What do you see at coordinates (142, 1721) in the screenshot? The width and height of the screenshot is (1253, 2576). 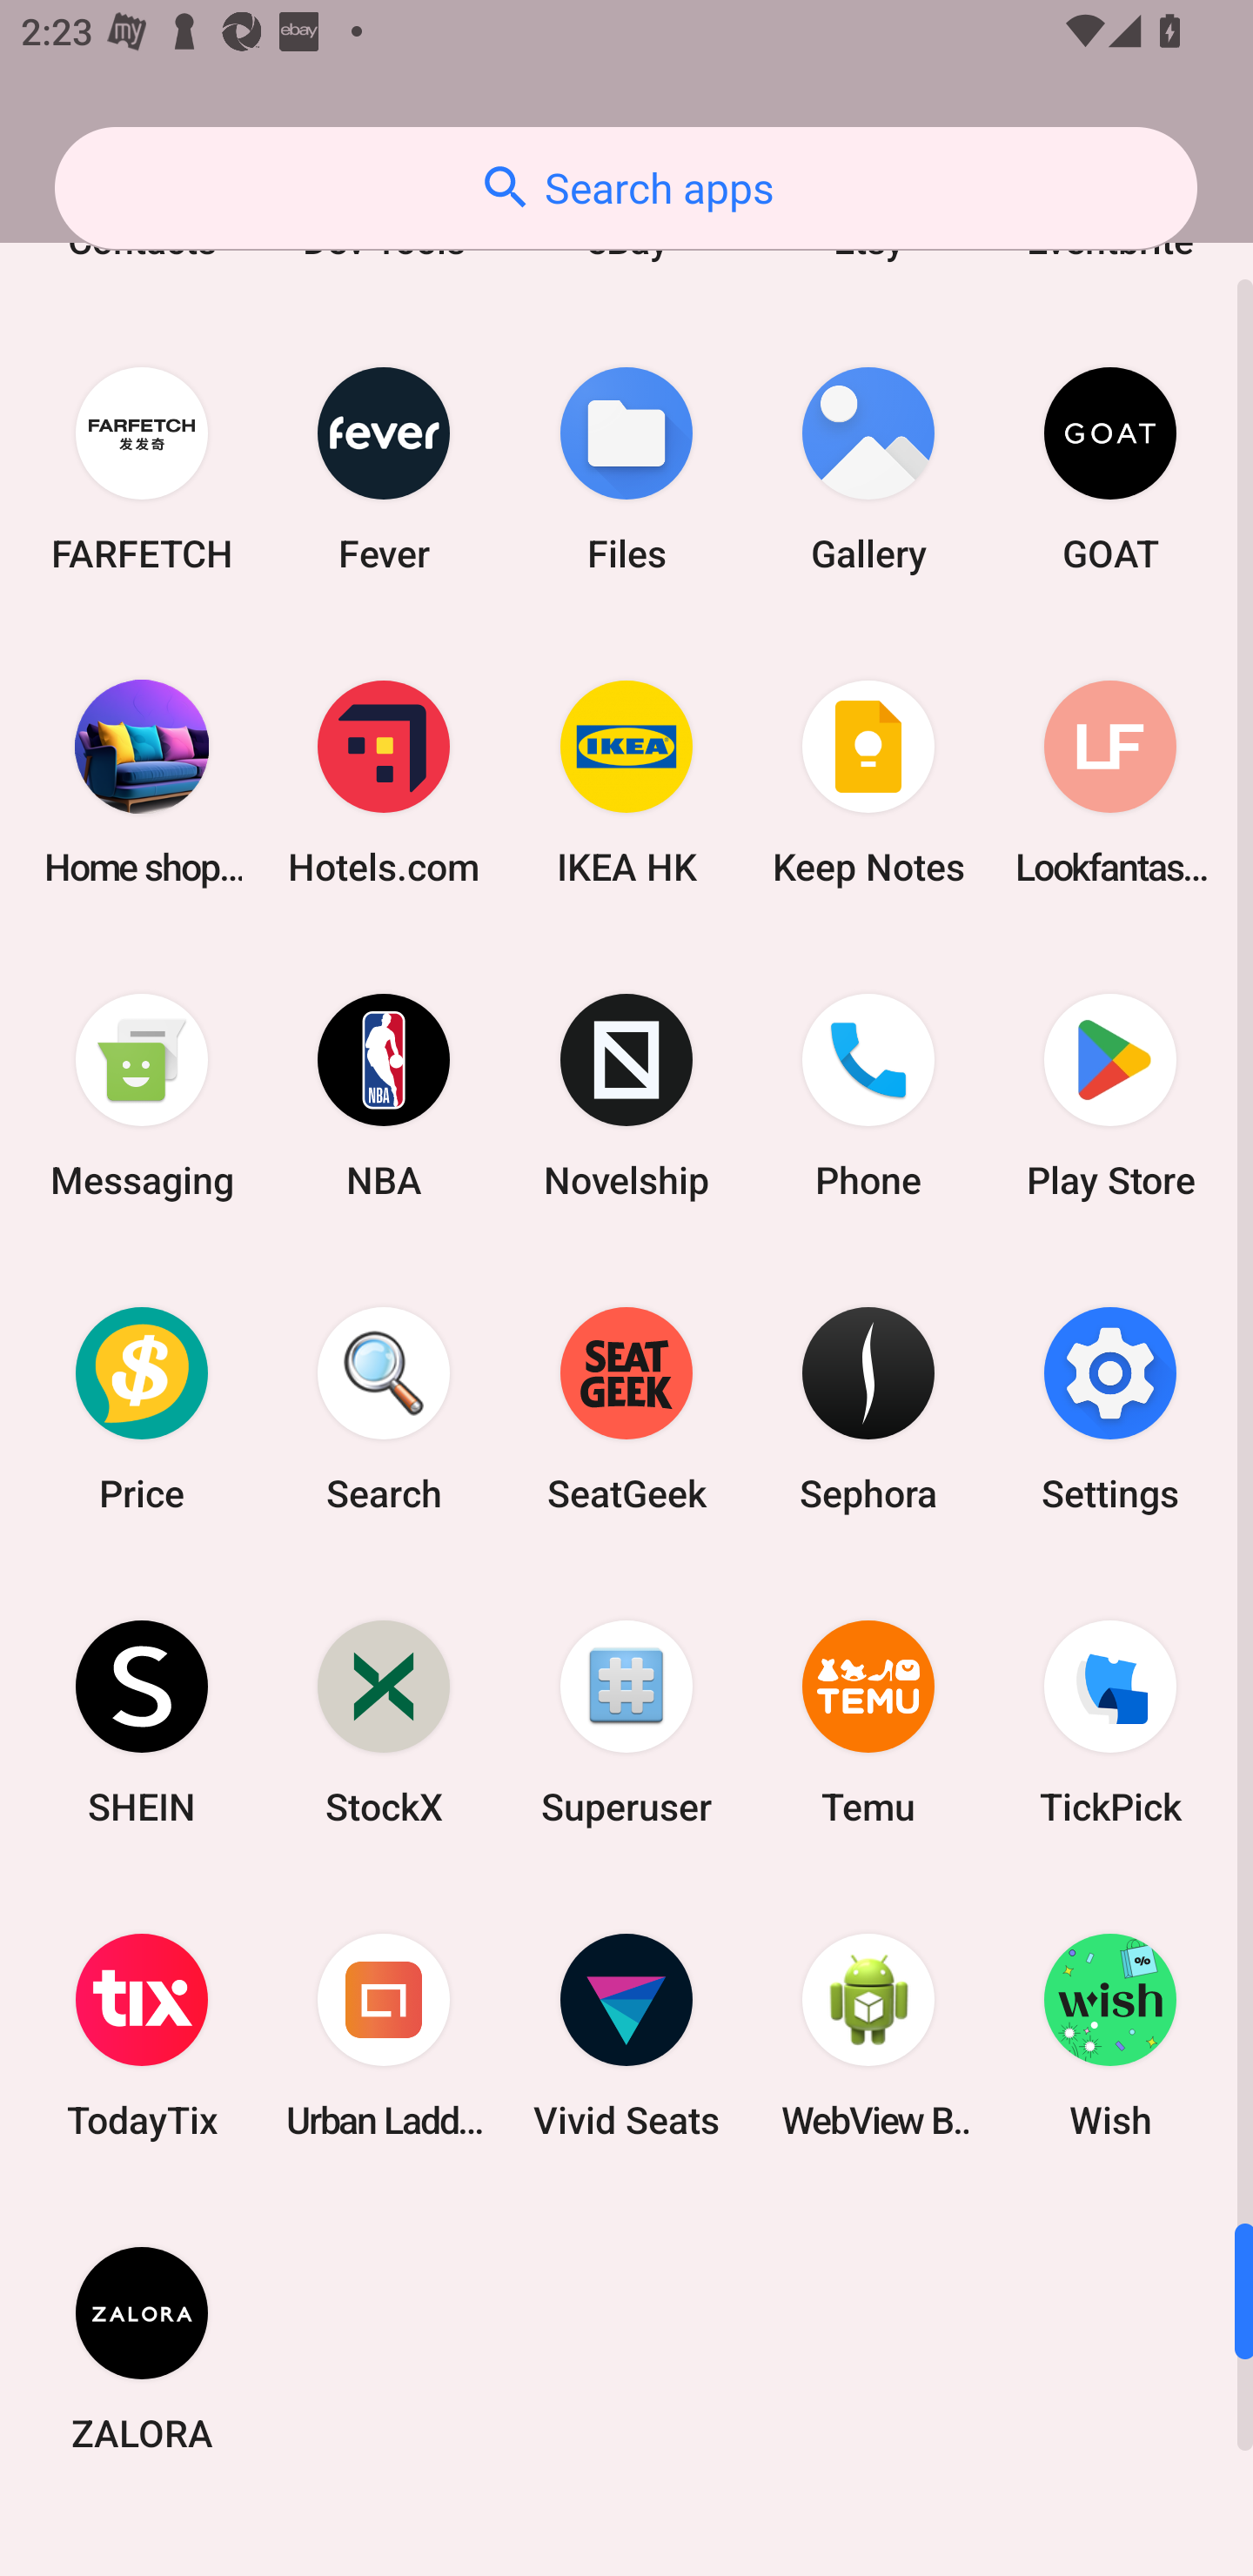 I see `SHEIN` at bounding box center [142, 1721].